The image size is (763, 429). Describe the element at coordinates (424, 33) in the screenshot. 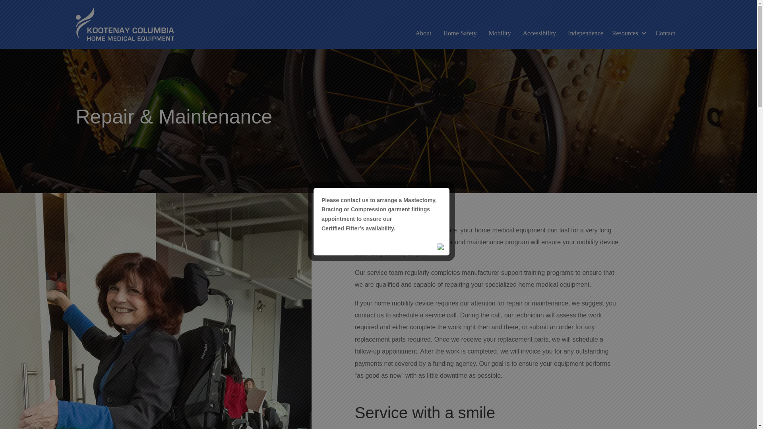

I see `About` at that location.